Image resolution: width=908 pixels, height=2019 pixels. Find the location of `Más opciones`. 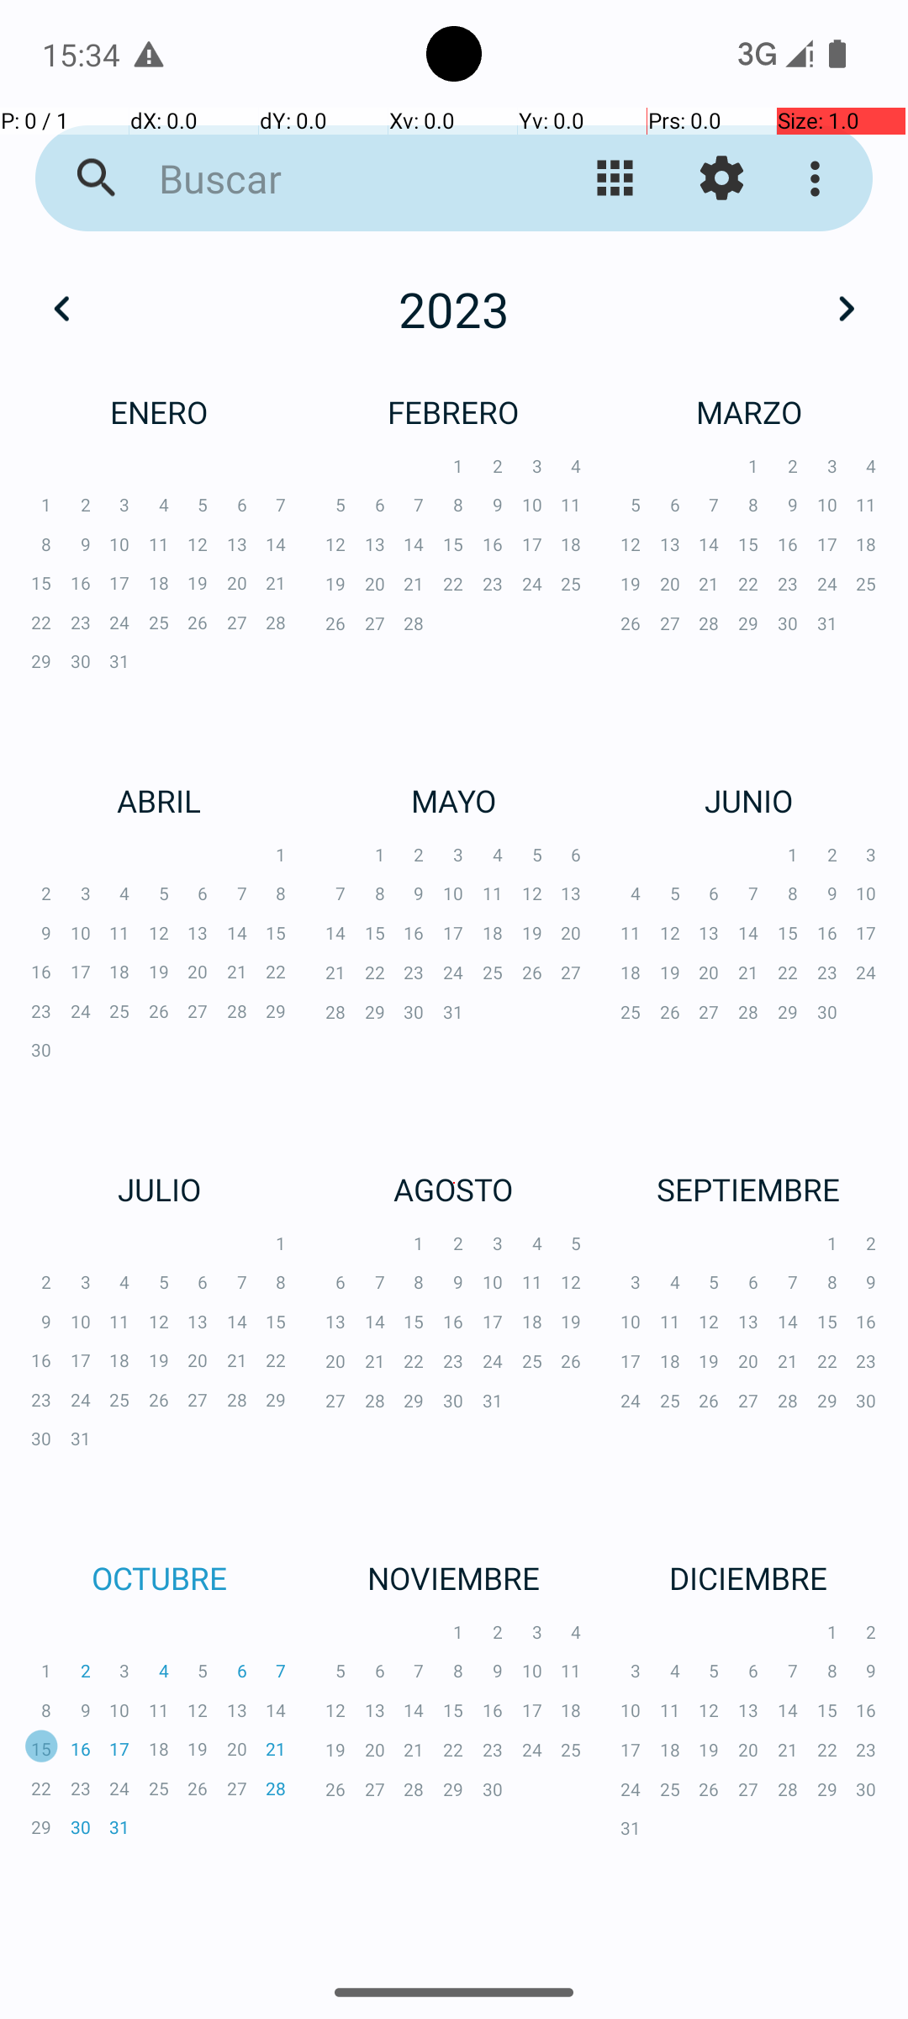

Más opciones is located at coordinates (819, 178).